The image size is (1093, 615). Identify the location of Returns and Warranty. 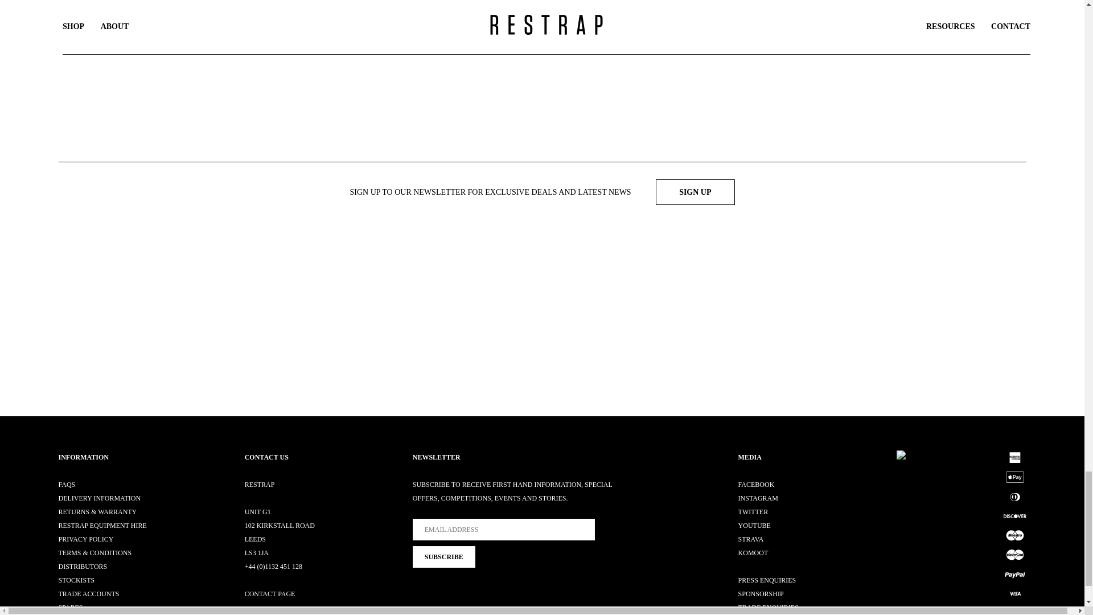
(97, 512).